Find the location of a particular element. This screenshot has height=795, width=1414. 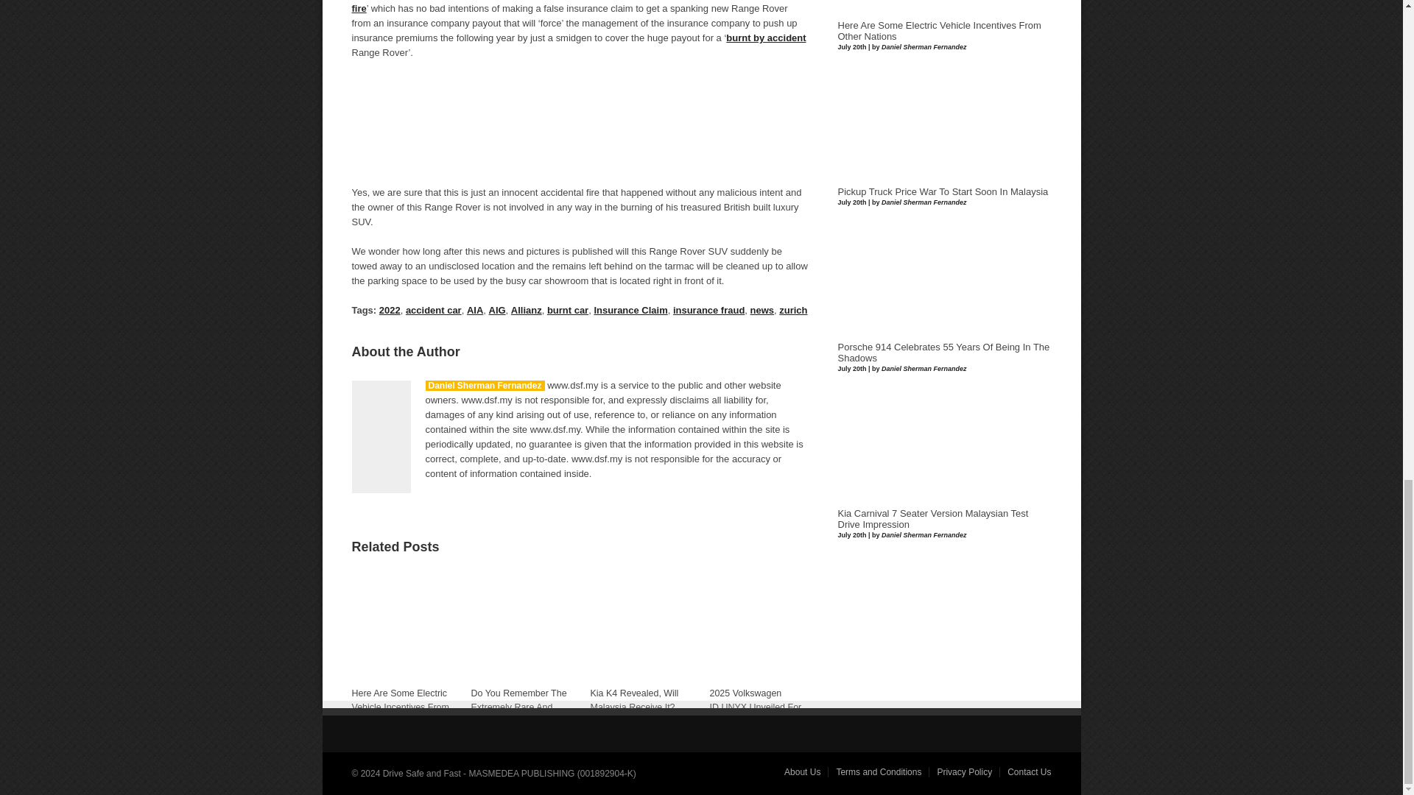

Porsche 914 Celebrates 55 Years Of Being In The Shadows is located at coordinates (944, 353).